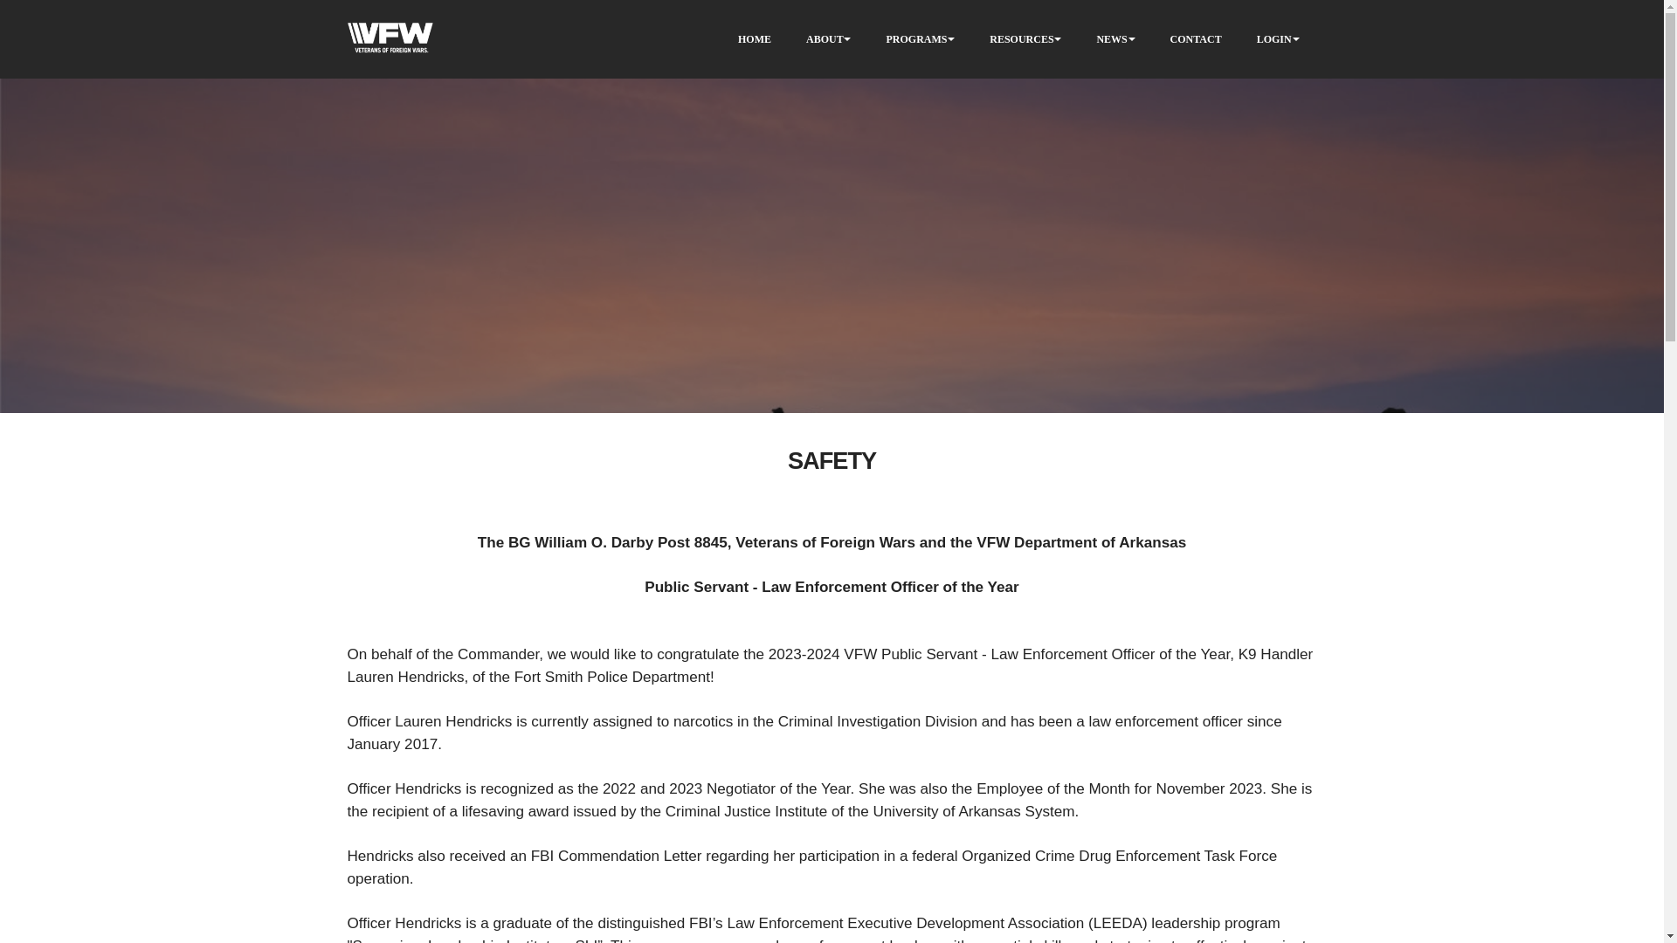 The height and width of the screenshot is (943, 1677). Describe the element at coordinates (390, 39) in the screenshot. I see `Veterans of Foreign Wars` at that location.